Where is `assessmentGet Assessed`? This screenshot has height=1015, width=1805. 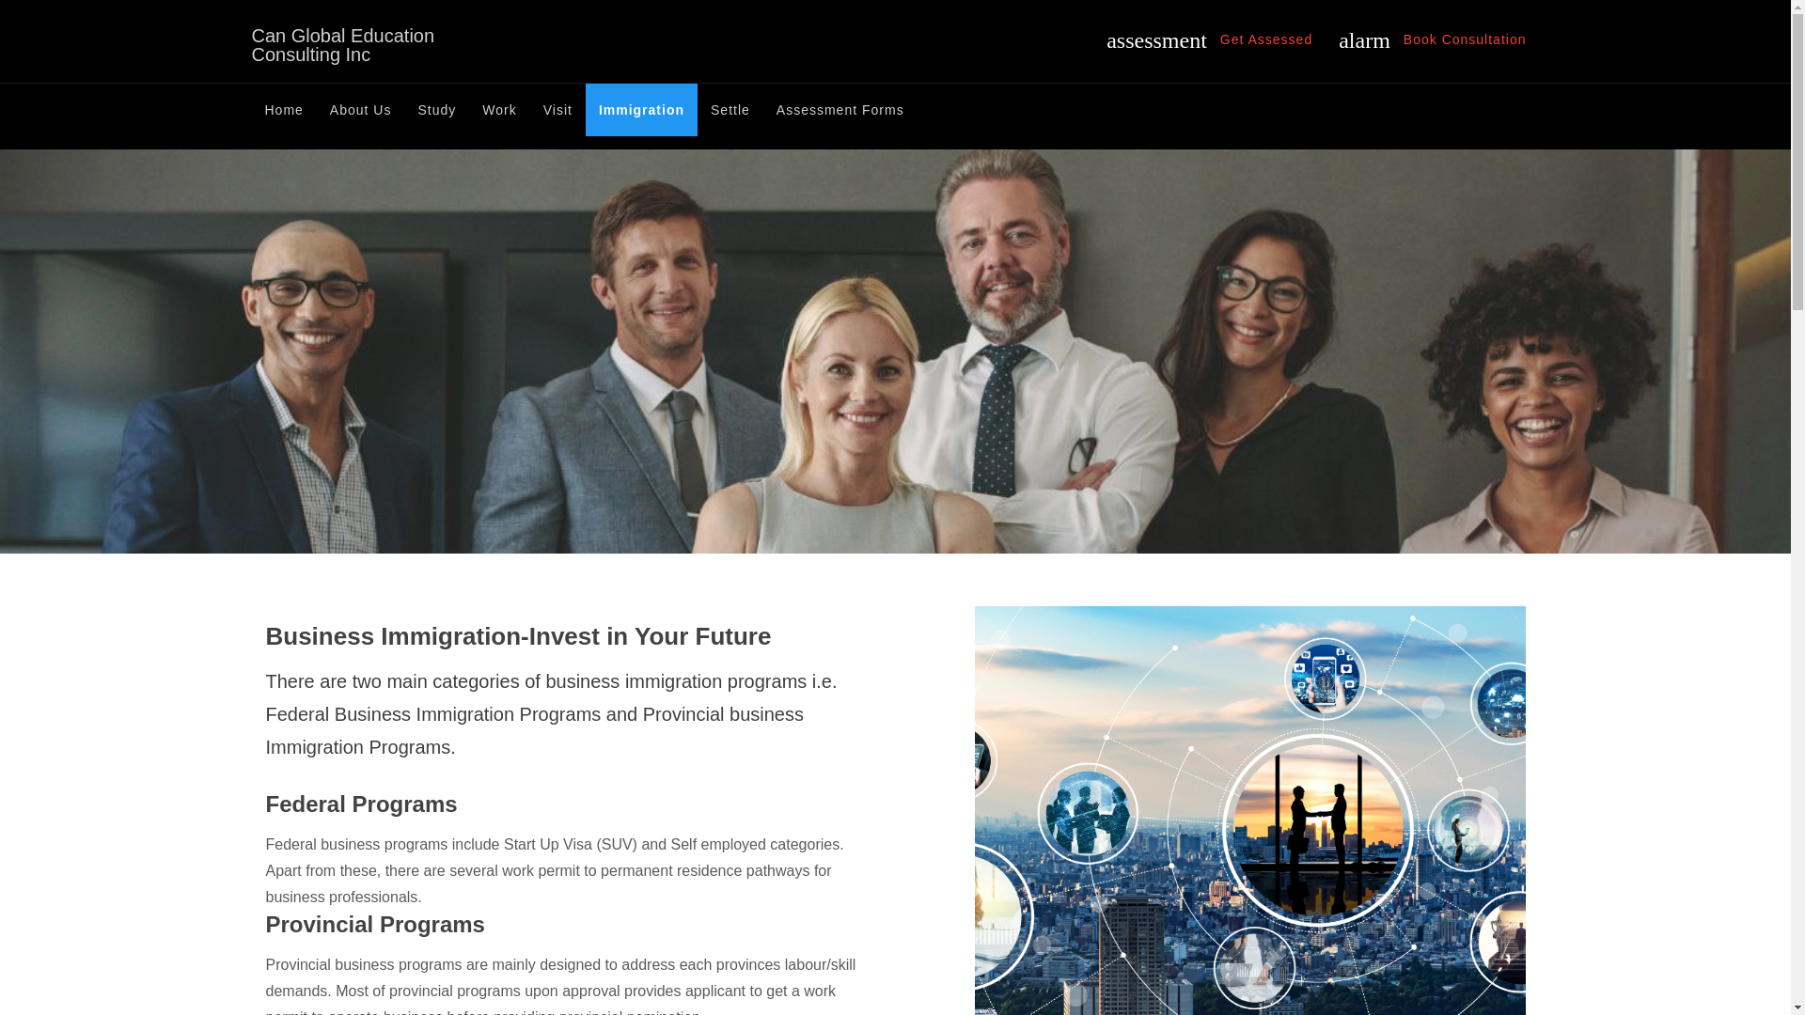
assessmentGet Assessed is located at coordinates (1209, 39).